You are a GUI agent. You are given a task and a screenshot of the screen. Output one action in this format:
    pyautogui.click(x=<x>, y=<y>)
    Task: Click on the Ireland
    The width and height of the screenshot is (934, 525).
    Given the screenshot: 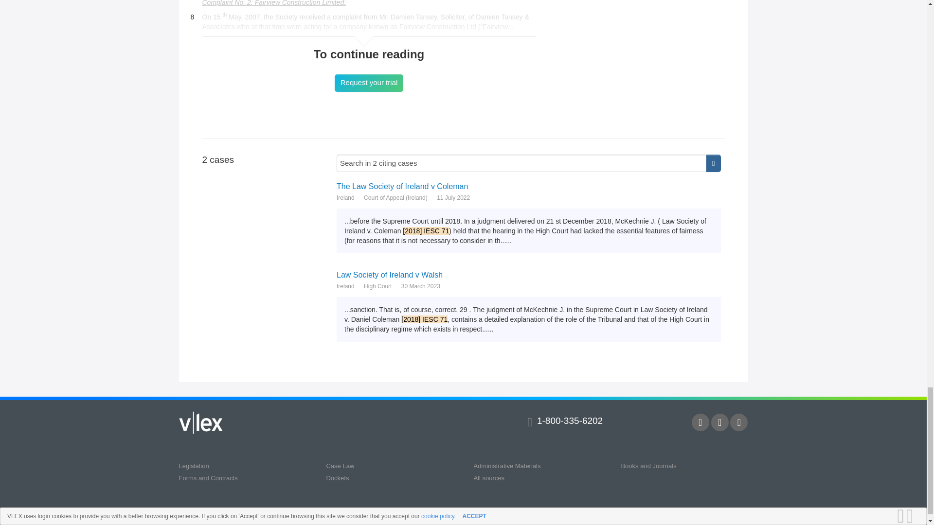 What is the action you would take?
    pyautogui.click(x=345, y=197)
    